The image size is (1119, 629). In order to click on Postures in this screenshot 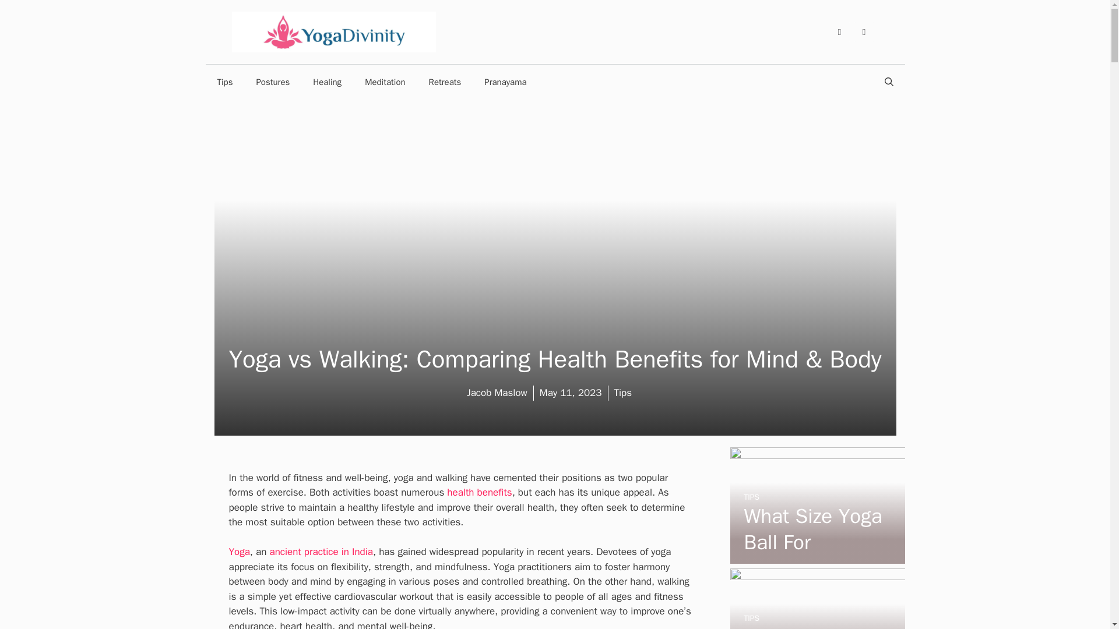, I will do `click(272, 82)`.